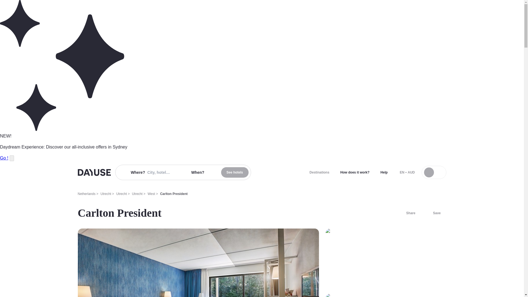 This screenshot has width=528, height=297. I want to click on Dayuse, so click(94, 172).